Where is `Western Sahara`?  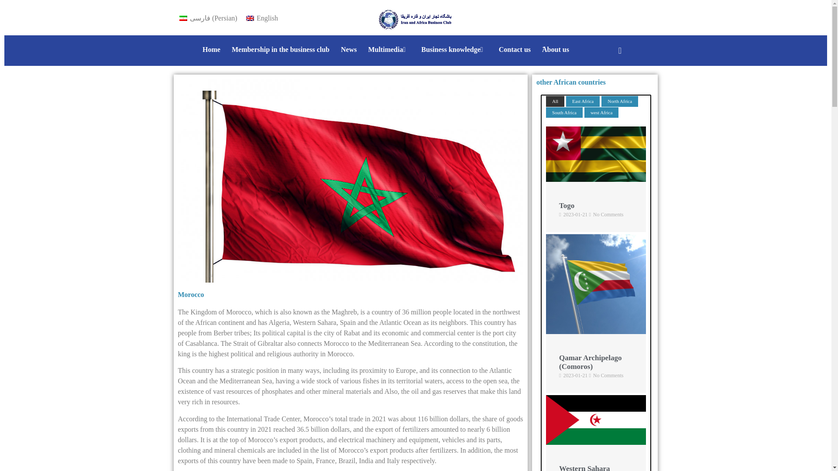 Western Sahara is located at coordinates (596, 442).